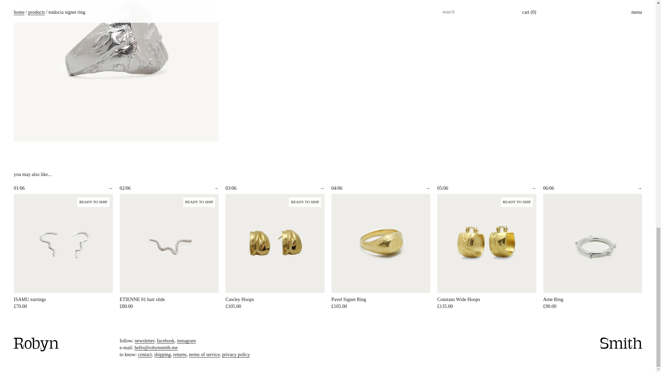 This screenshot has width=661, height=372. What do you see at coordinates (162, 354) in the screenshot?
I see `shipping` at bounding box center [162, 354].